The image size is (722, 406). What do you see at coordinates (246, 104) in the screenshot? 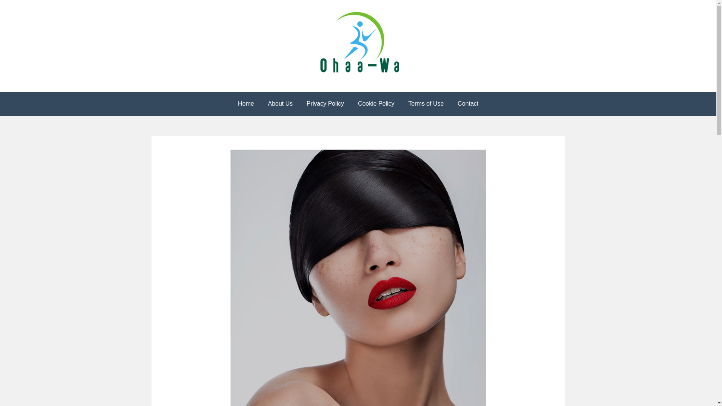
I see `Home` at bounding box center [246, 104].